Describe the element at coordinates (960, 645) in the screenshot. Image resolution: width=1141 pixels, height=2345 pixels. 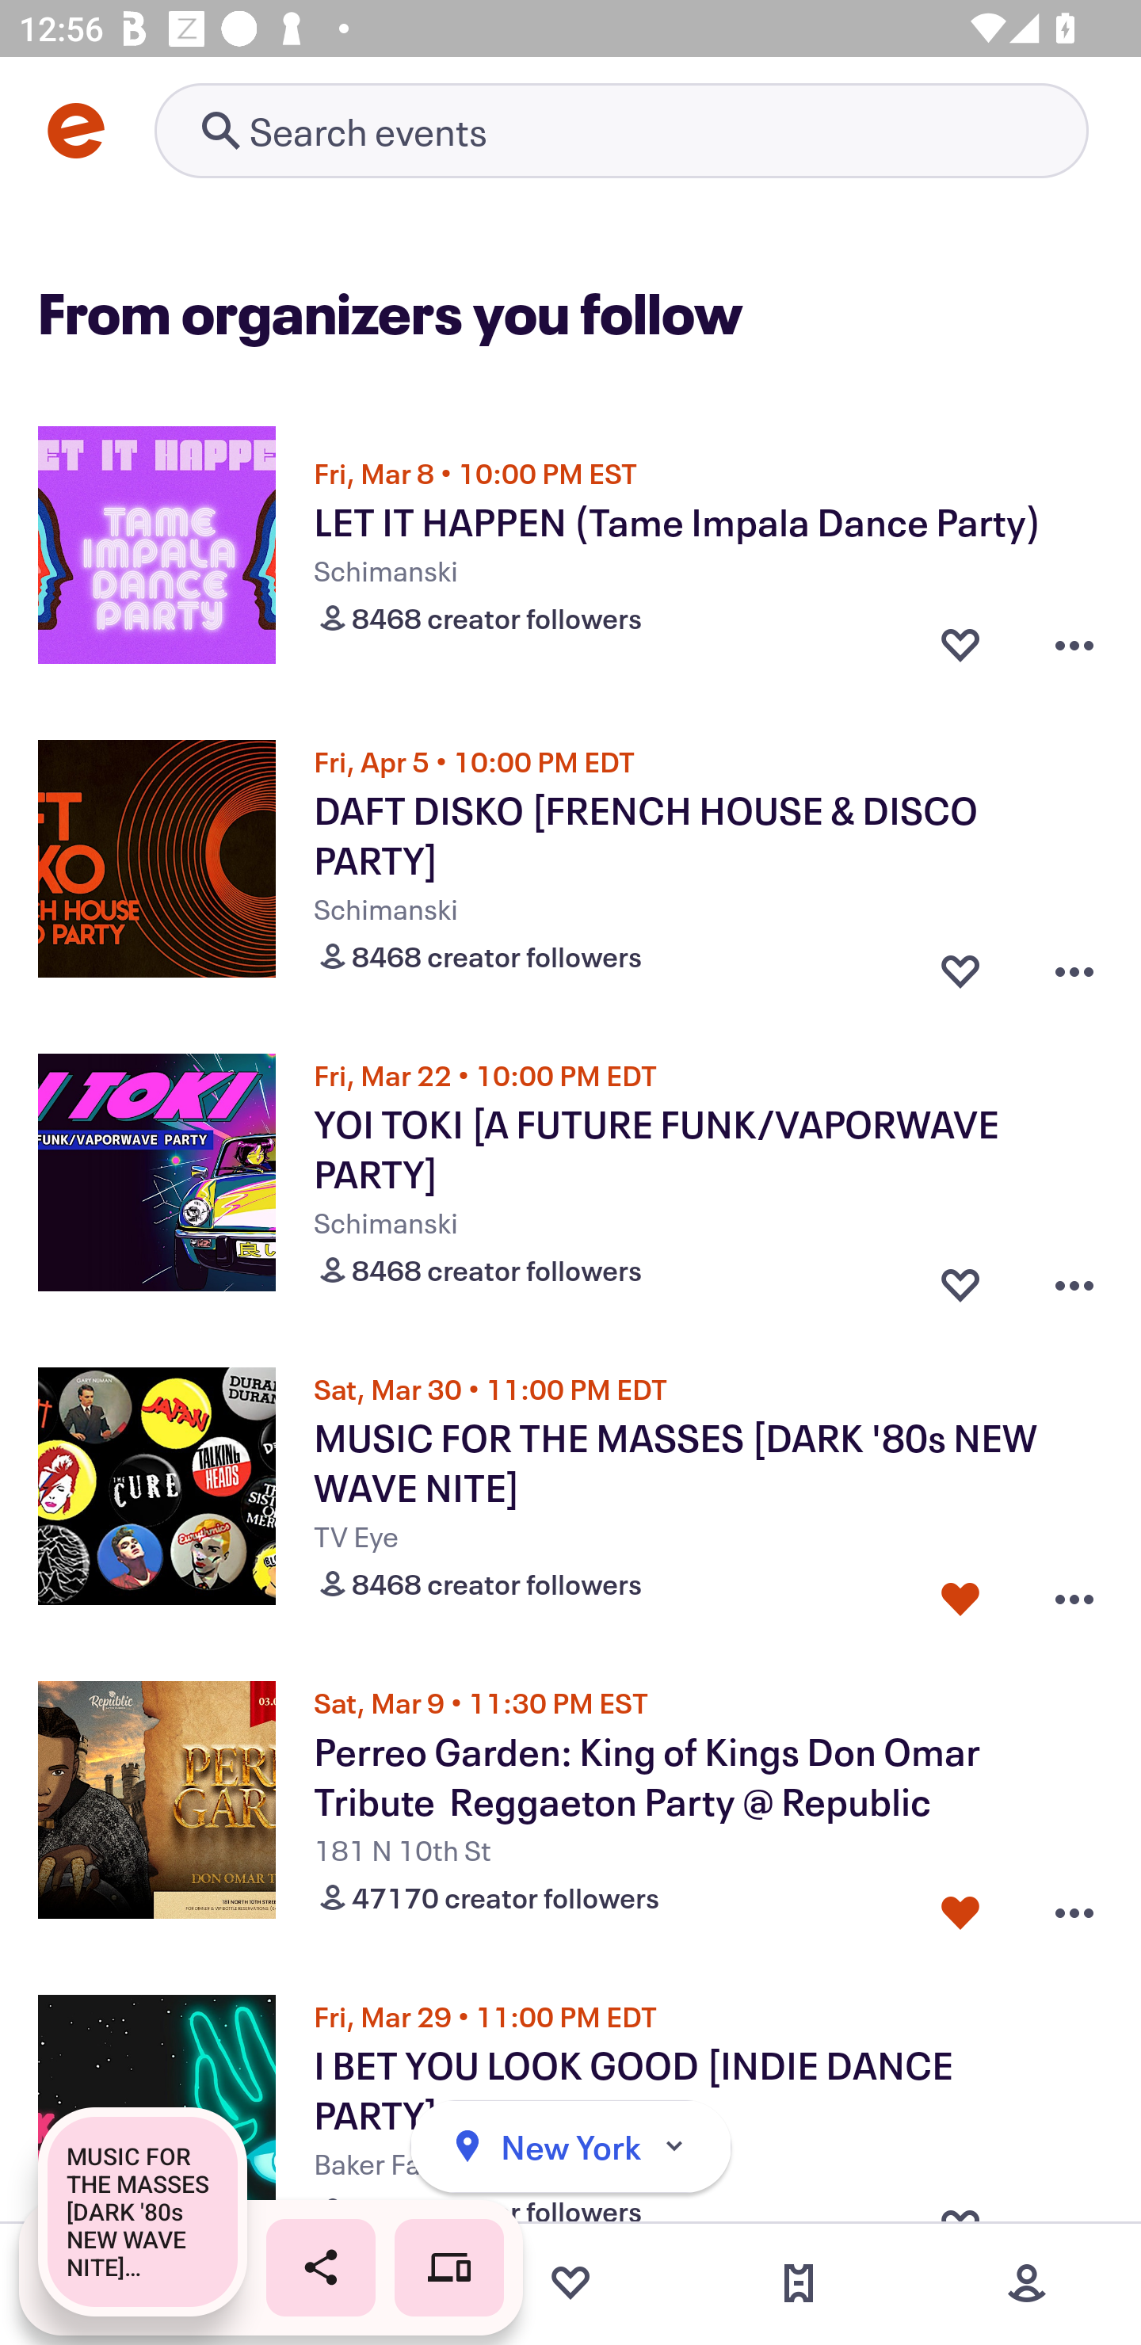
I see `Favorite button` at that location.